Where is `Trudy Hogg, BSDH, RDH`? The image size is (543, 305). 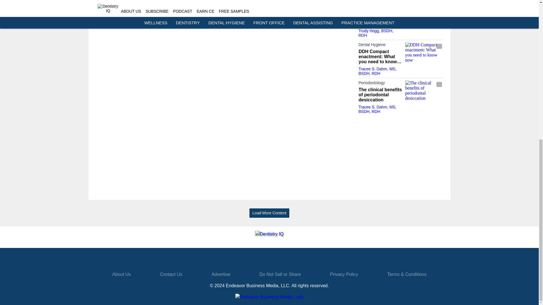 Trudy Hogg, BSDH, RDH is located at coordinates (376, 33).